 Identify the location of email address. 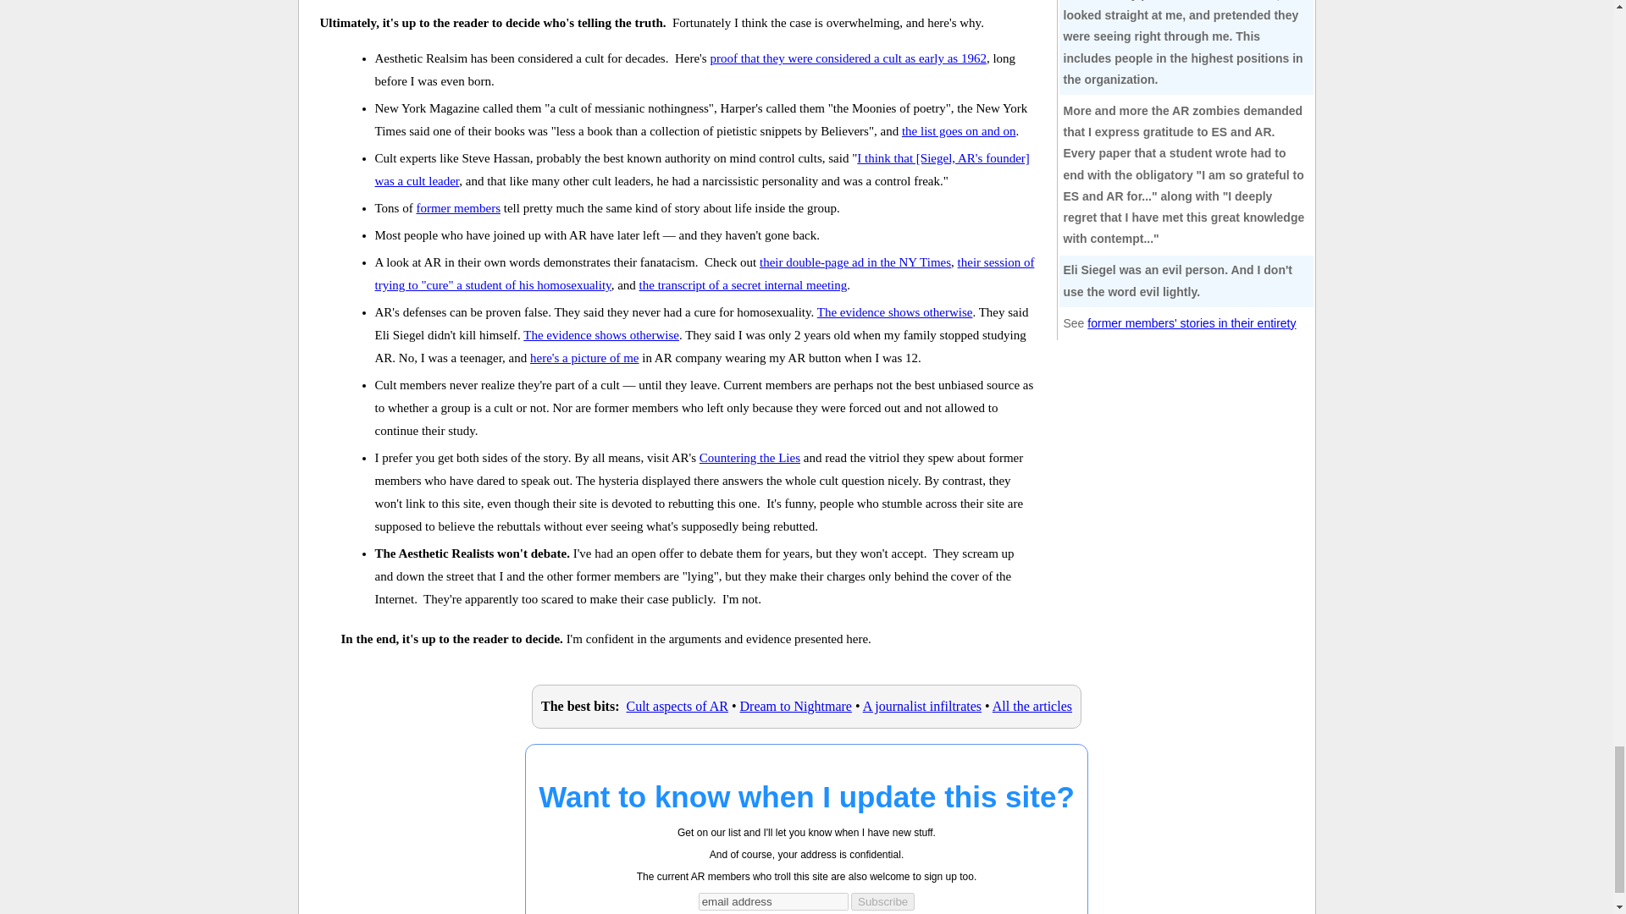
(774, 901).